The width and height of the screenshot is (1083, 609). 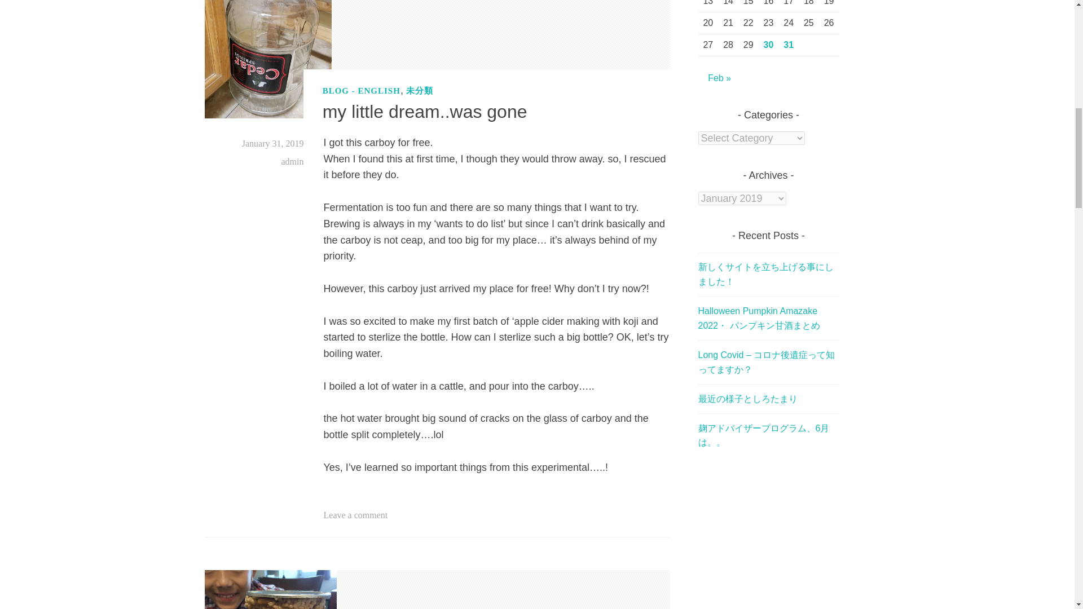 I want to click on admin, so click(x=292, y=161).